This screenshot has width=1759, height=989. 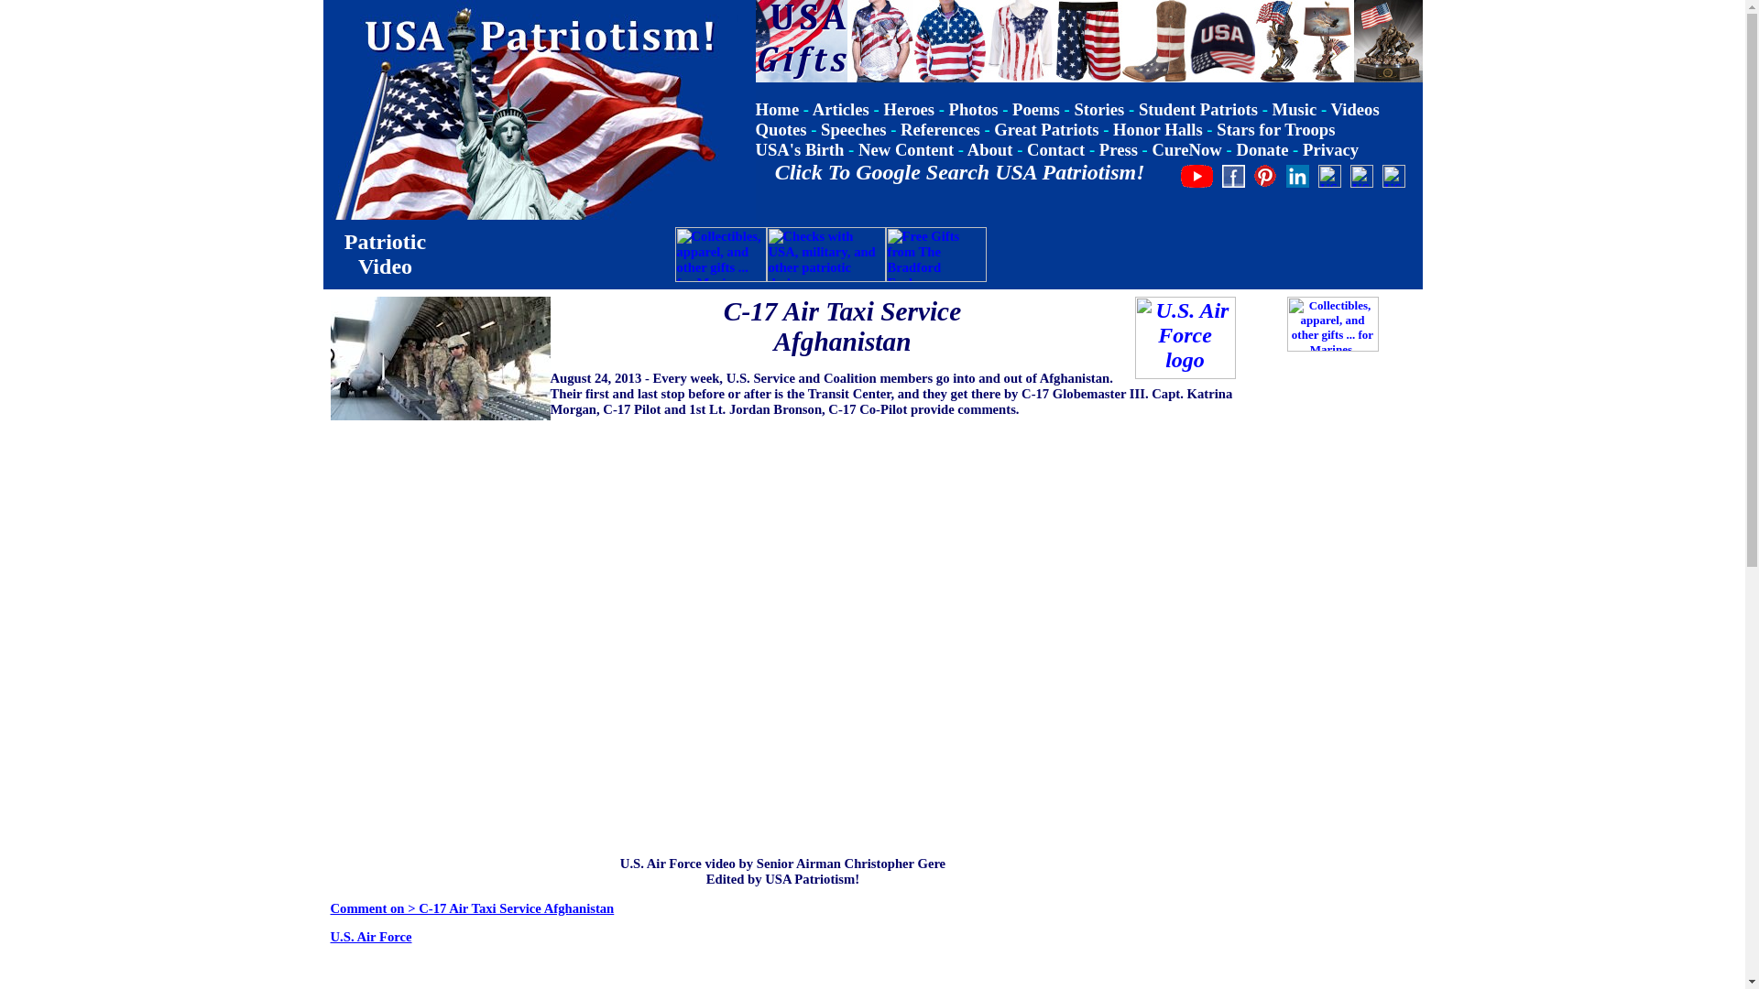 What do you see at coordinates (1098, 109) in the screenshot?
I see `Stories` at bounding box center [1098, 109].